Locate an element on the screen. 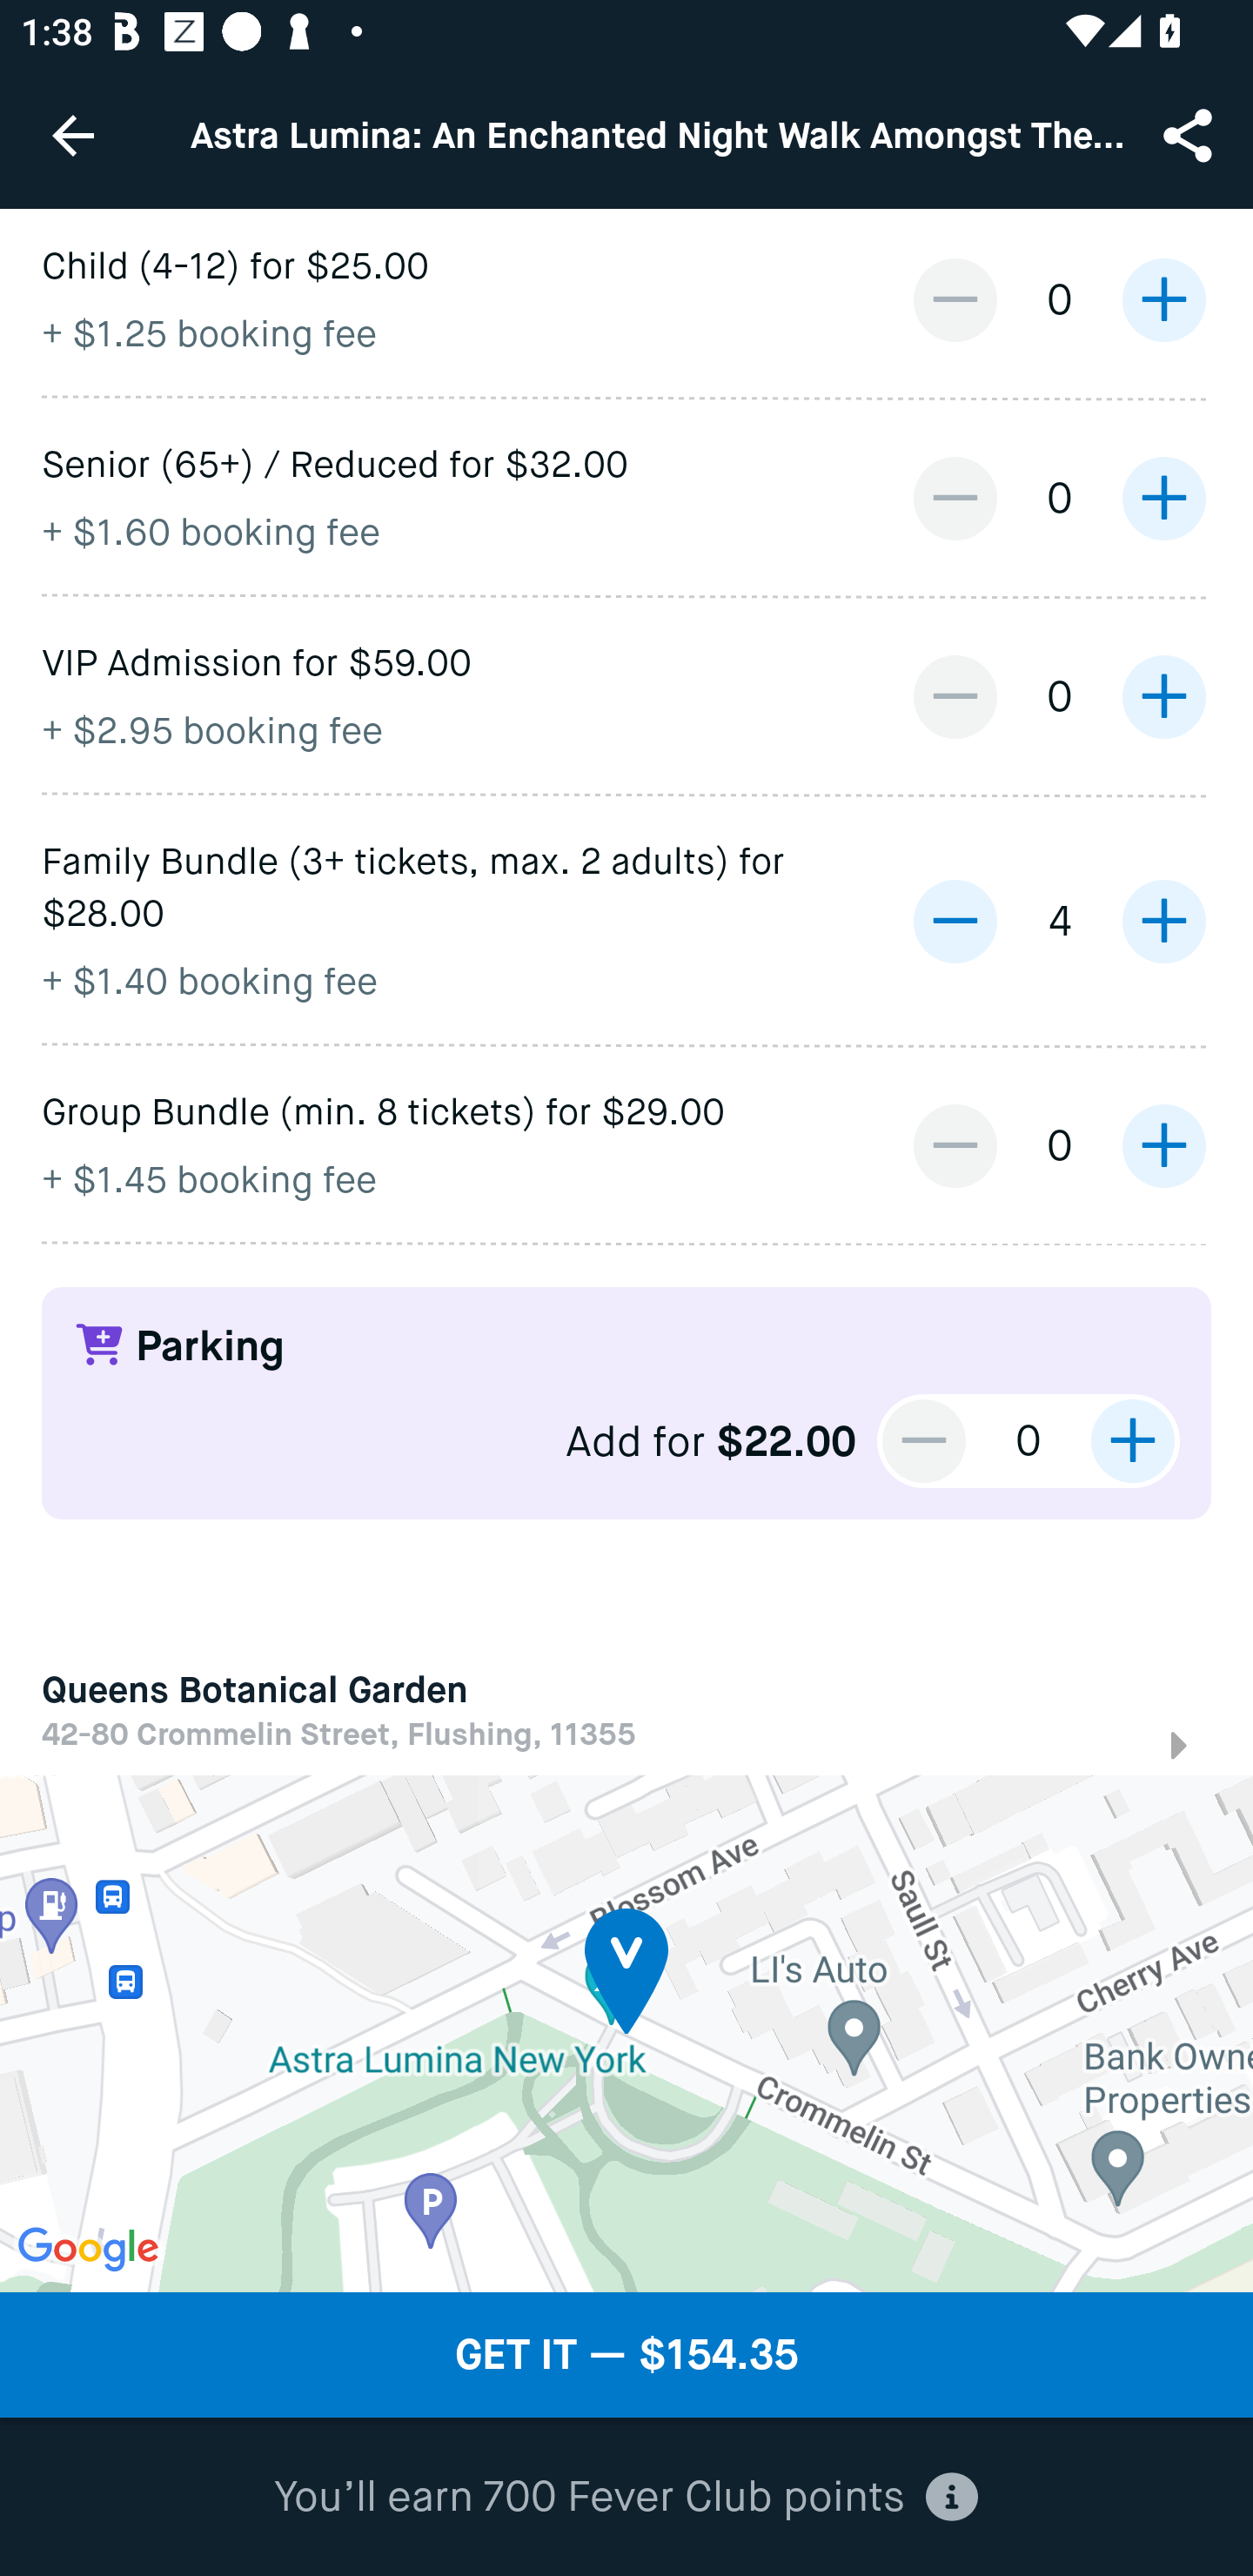 The image size is (1253, 2576). decrease is located at coordinates (955, 299).